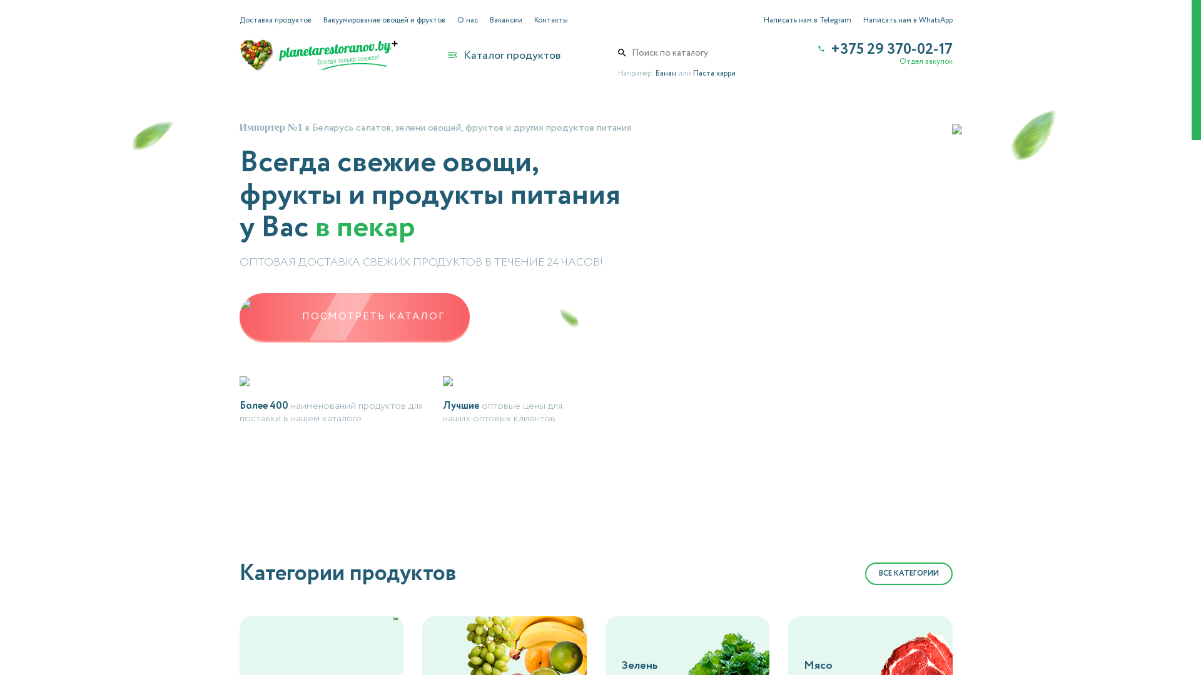 The height and width of the screenshot is (675, 1201). Describe the element at coordinates (883, 50) in the screenshot. I see `+375 29 370-02-17` at that location.